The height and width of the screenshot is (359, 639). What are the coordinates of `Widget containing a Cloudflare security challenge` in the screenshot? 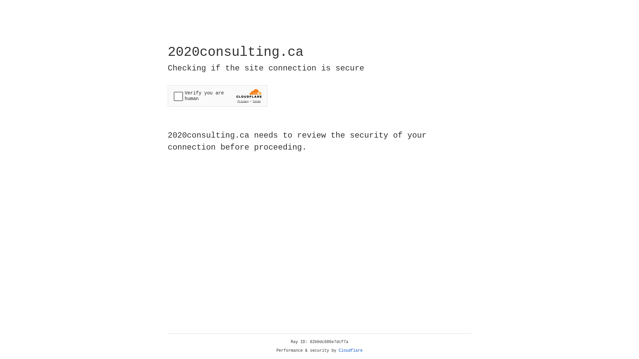 It's located at (218, 96).